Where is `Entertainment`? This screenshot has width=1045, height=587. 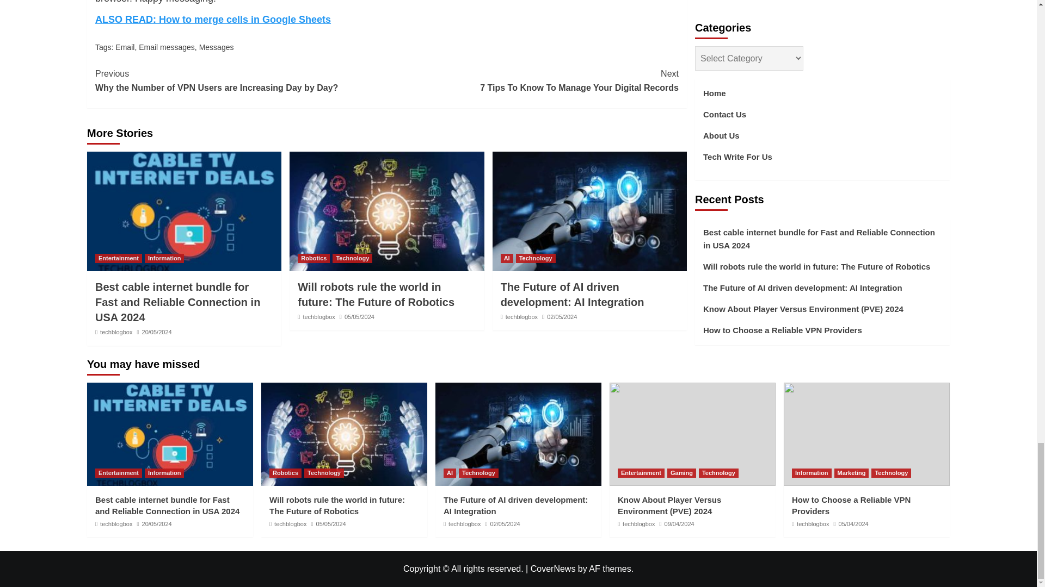
Entertainment is located at coordinates (119, 258).